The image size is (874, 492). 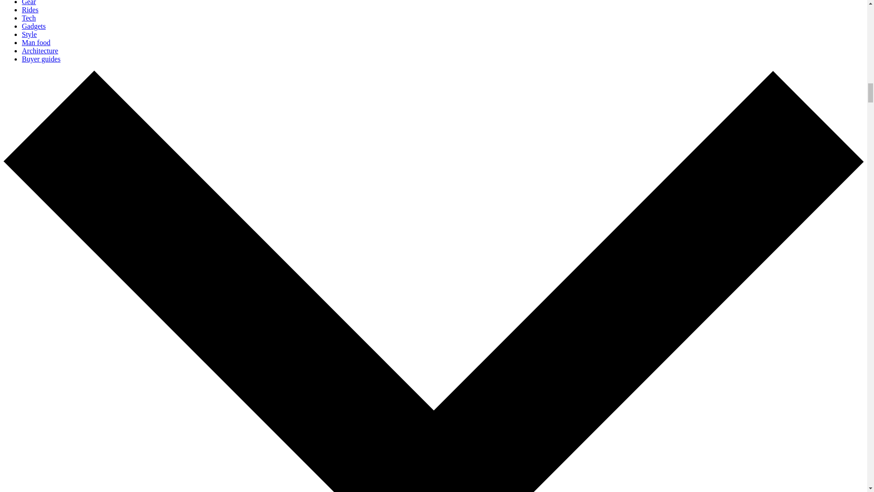 What do you see at coordinates (30, 10) in the screenshot?
I see `Rides` at bounding box center [30, 10].